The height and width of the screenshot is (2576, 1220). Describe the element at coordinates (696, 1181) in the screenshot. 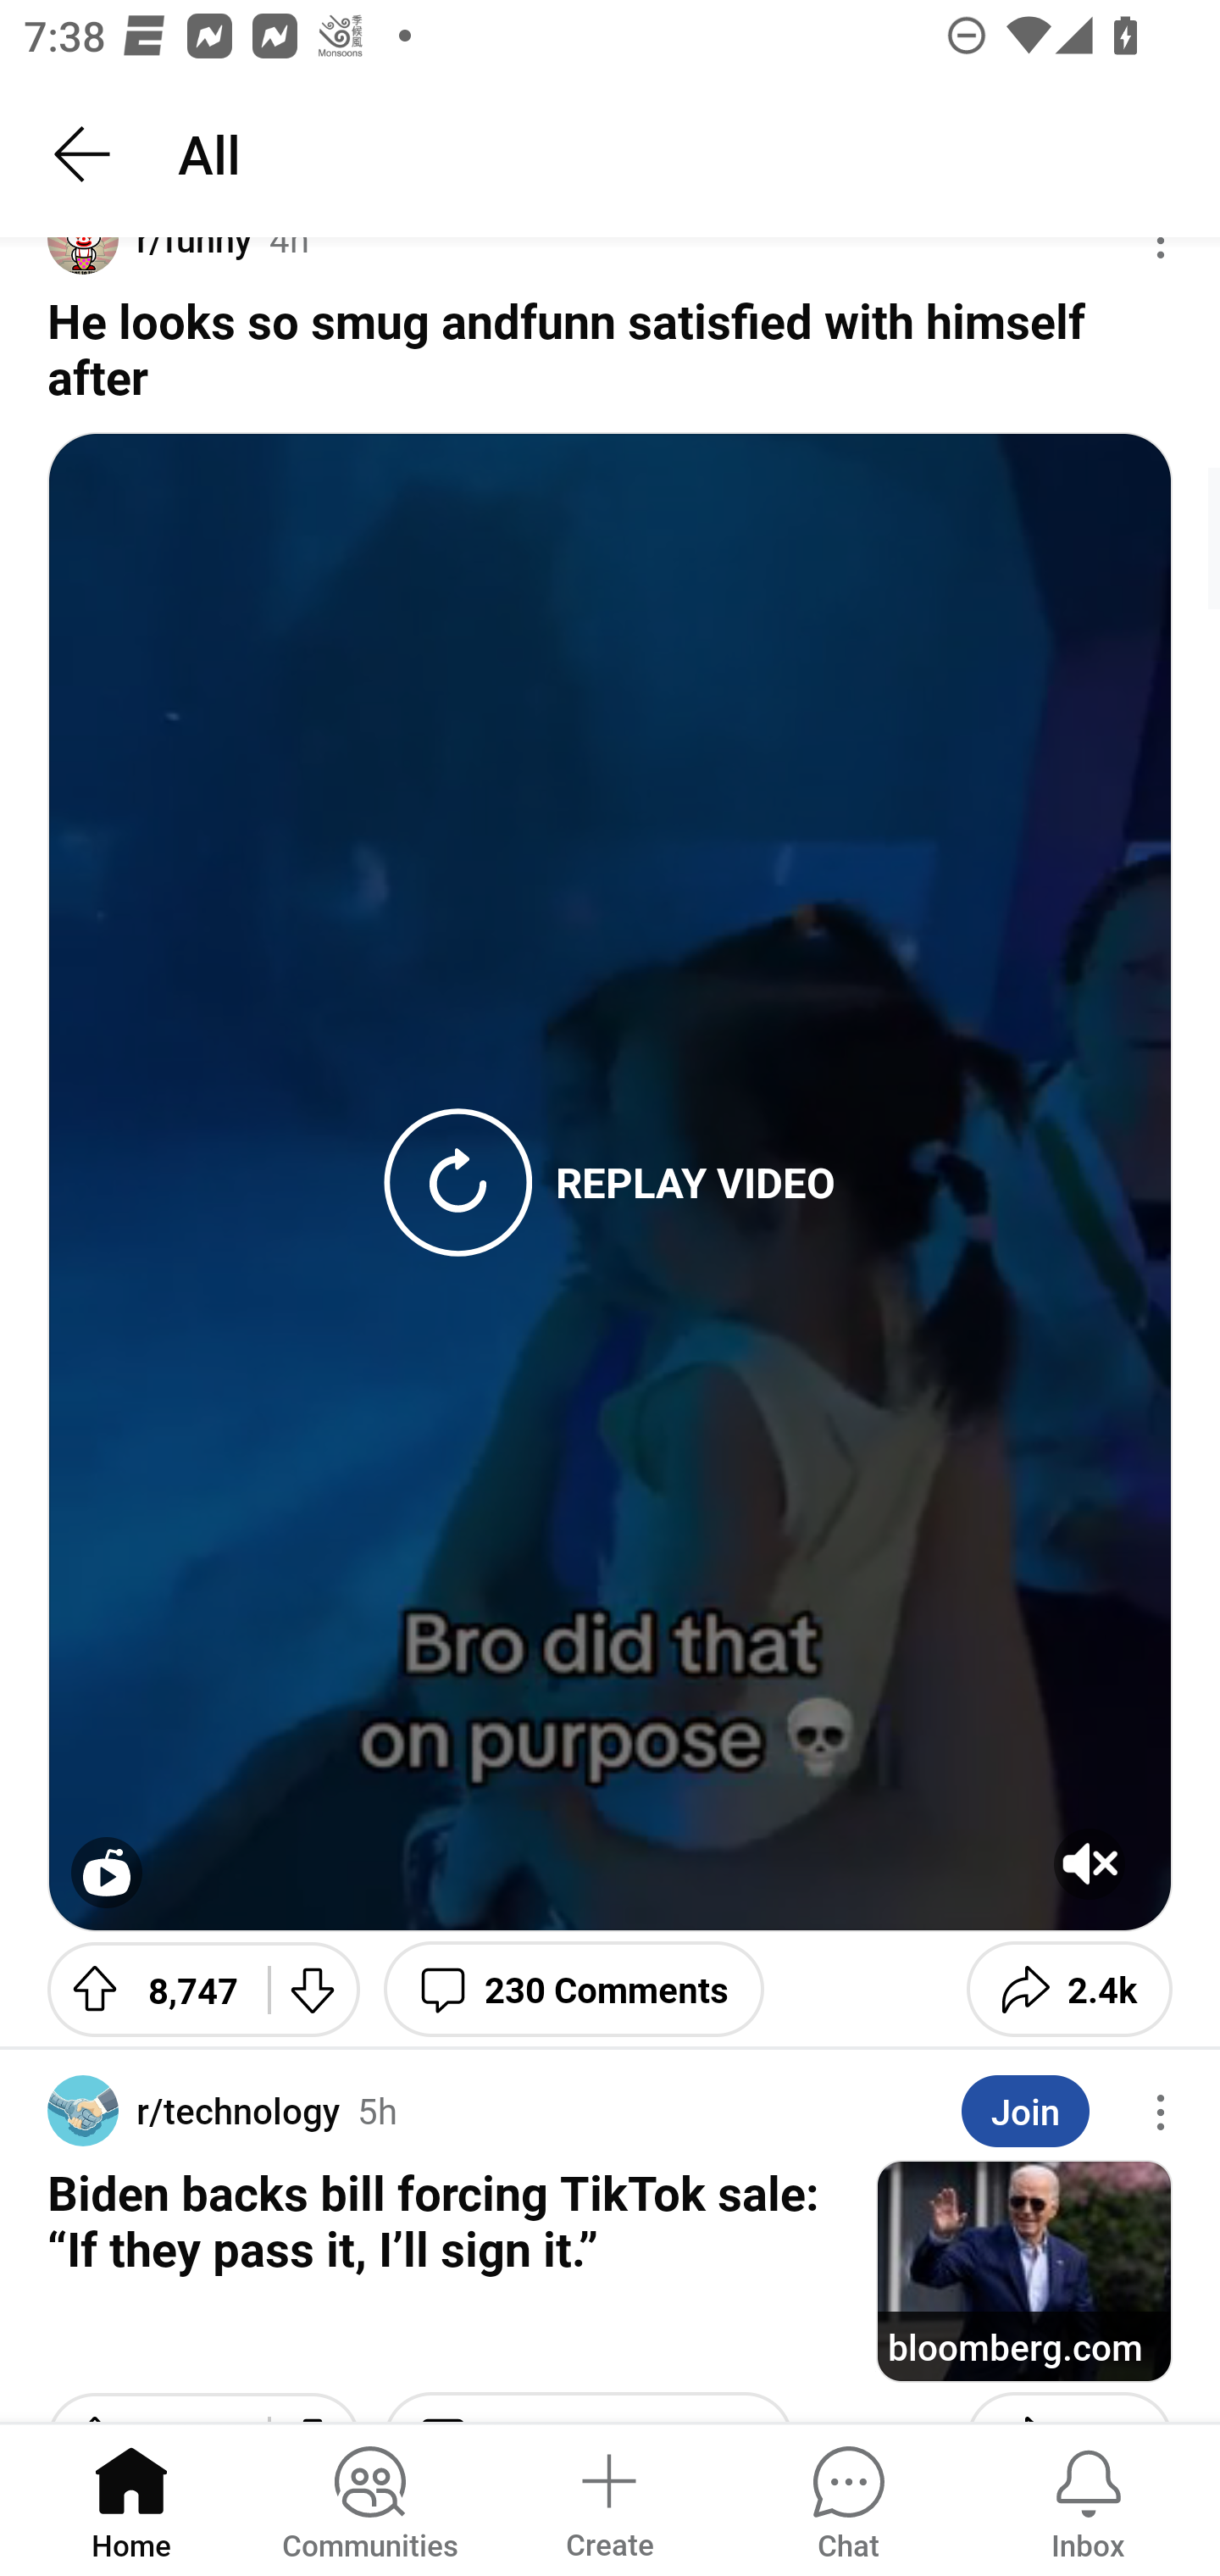

I see `REPLAY VIDEO` at that location.